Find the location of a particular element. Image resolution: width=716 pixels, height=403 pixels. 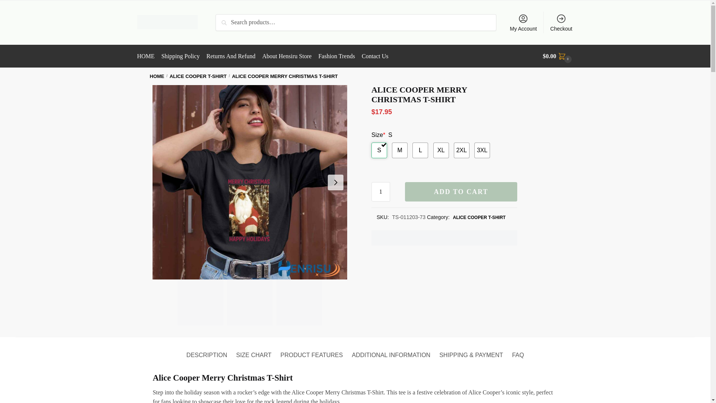

ALICE COOPER T-SHIRT is located at coordinates (479, 217).